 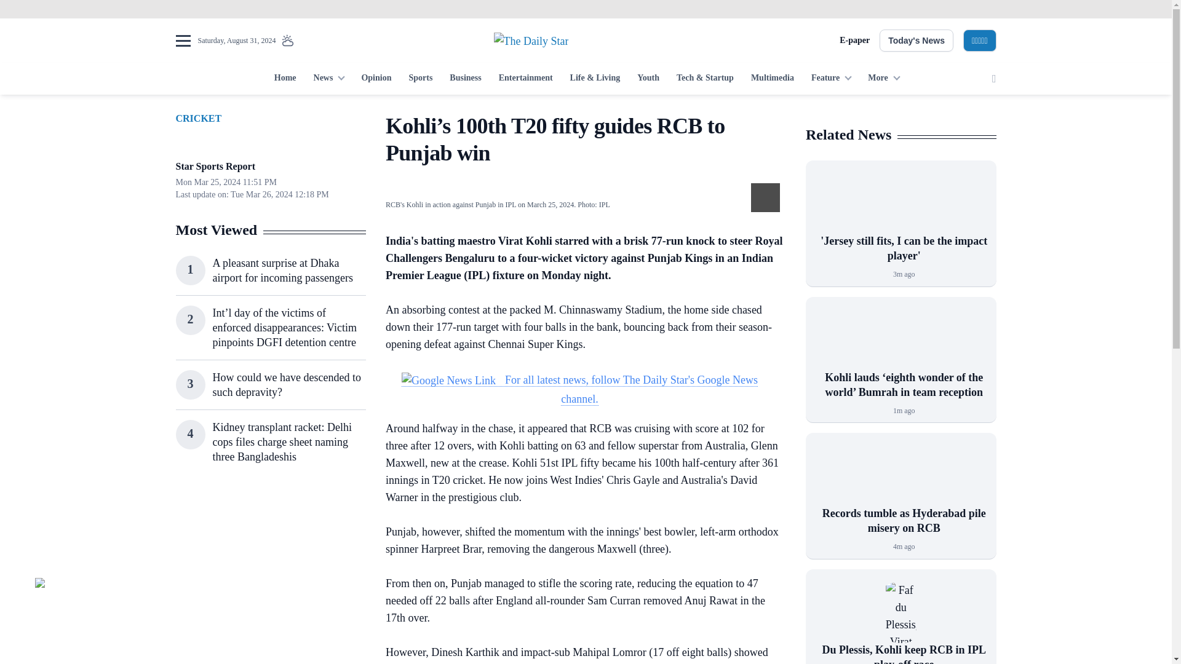 I want to click on News, so click(x=328, y=79).